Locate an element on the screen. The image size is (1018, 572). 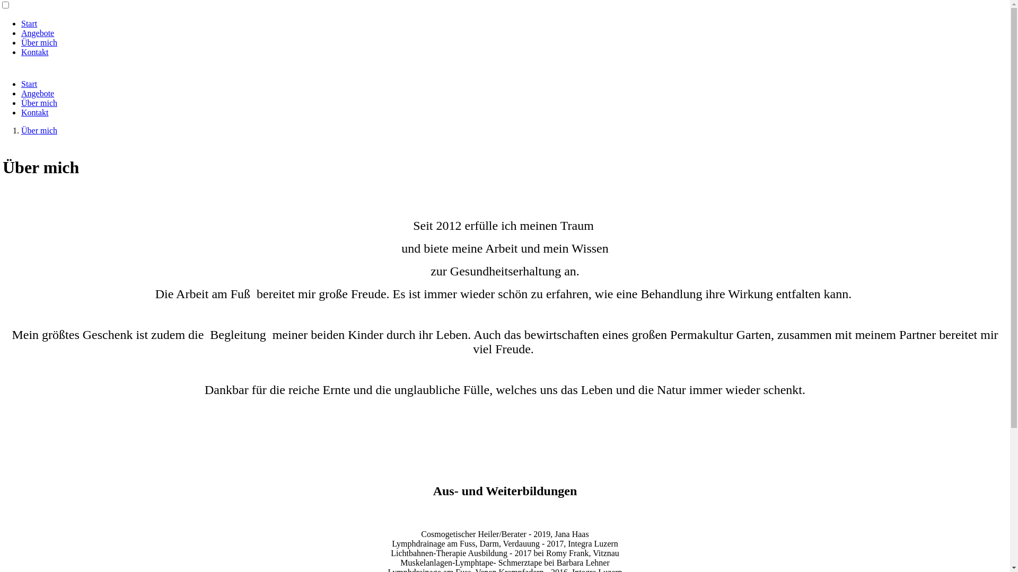
Angebote is located at coordinates (38, 93).